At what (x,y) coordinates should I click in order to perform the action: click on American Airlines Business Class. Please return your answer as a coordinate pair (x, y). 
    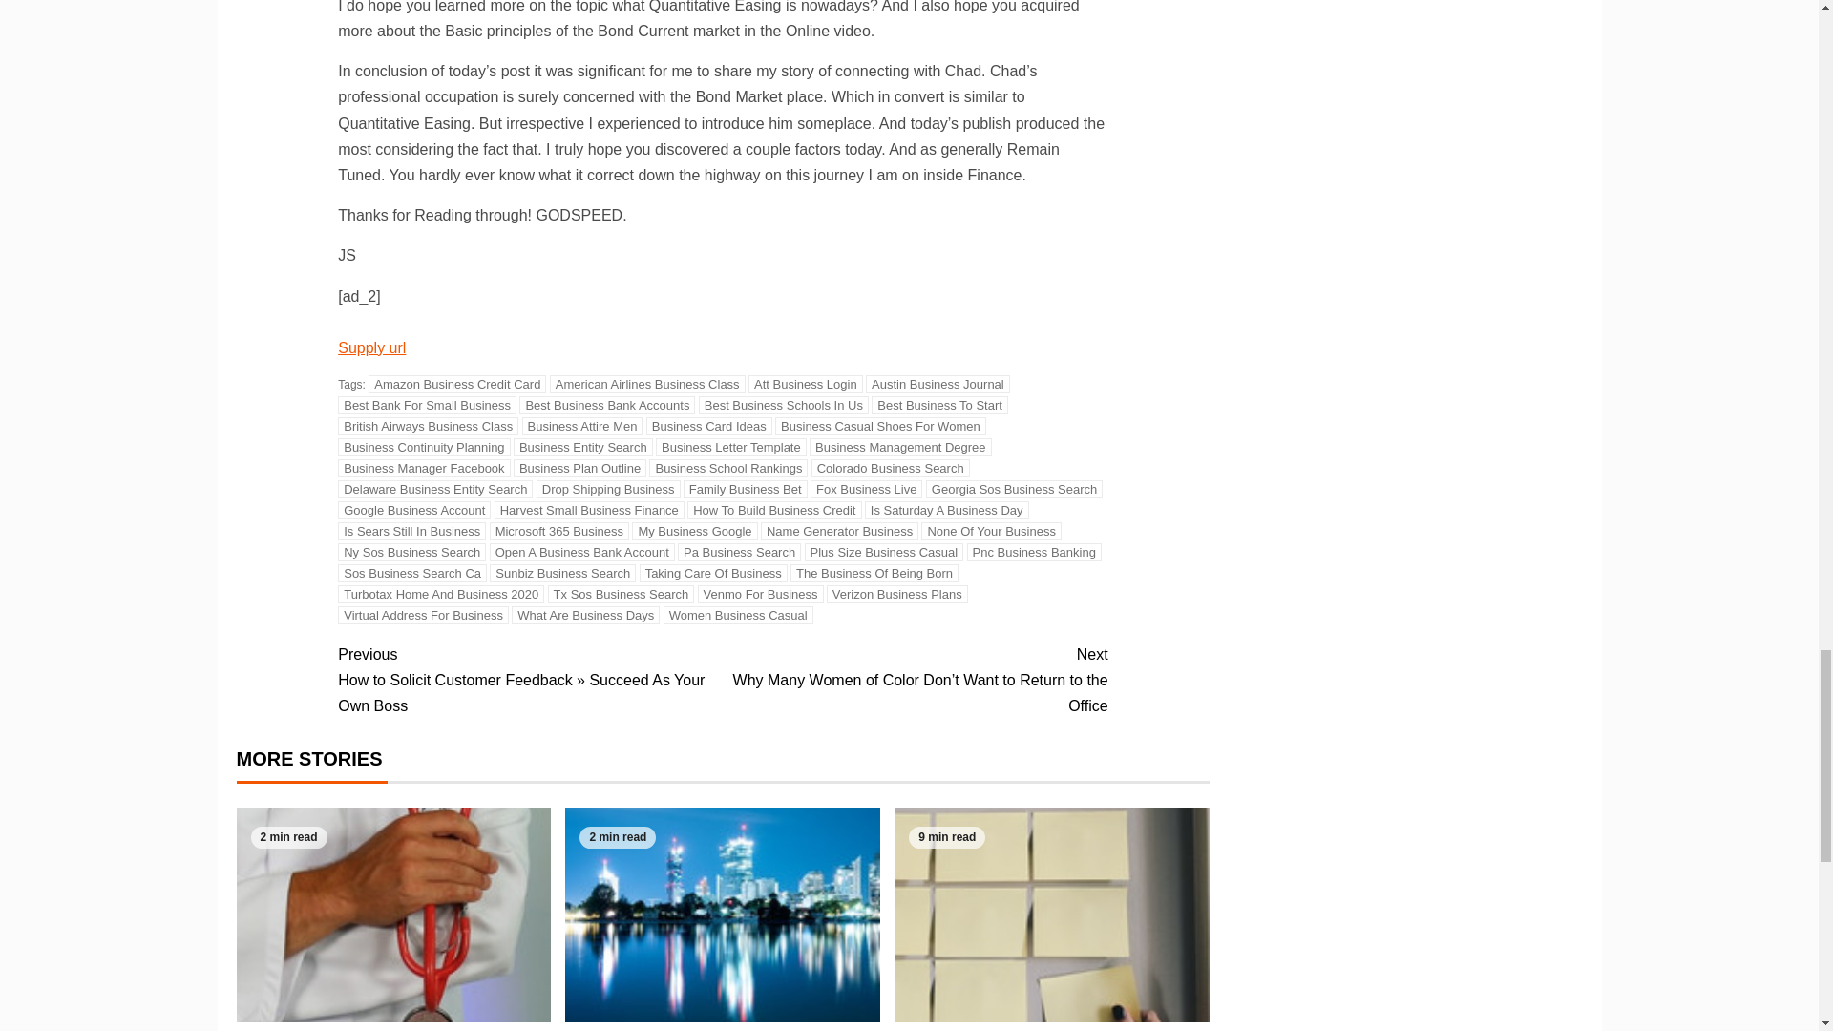
    Looking at the image, I should click on (647, 384).